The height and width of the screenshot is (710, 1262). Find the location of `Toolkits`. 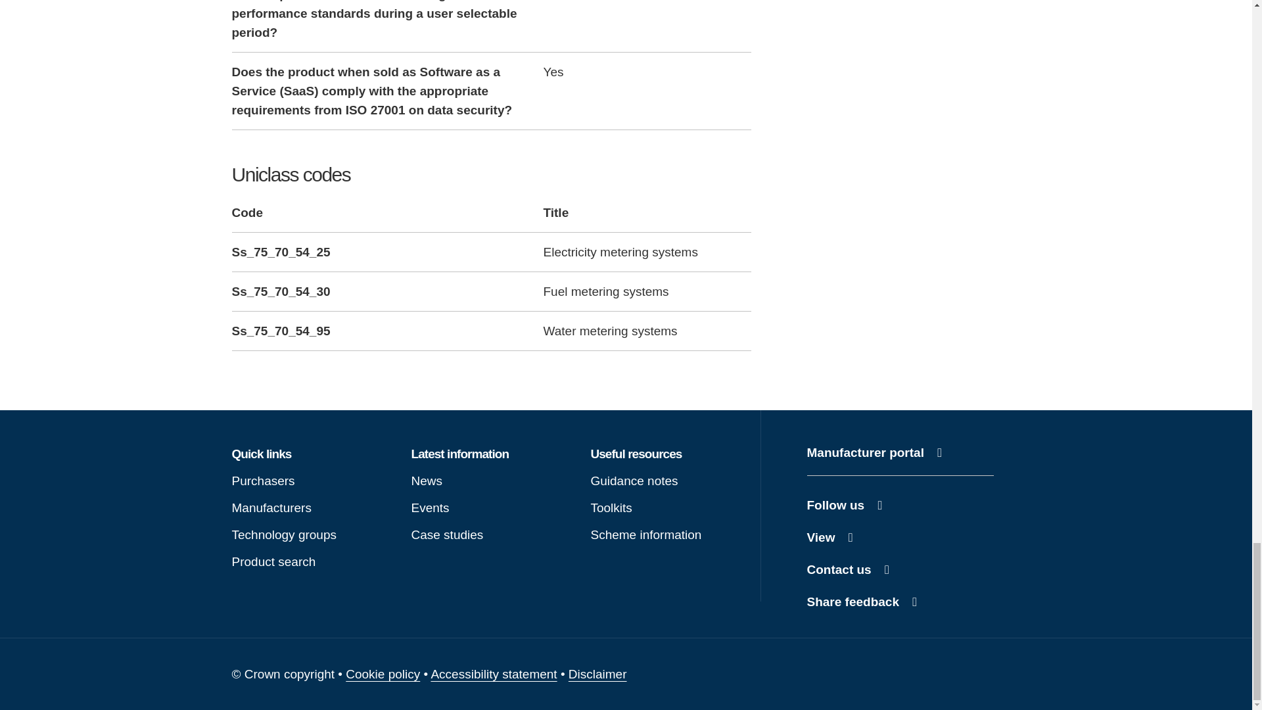

Toolkits is located at coordinates (900, 452).